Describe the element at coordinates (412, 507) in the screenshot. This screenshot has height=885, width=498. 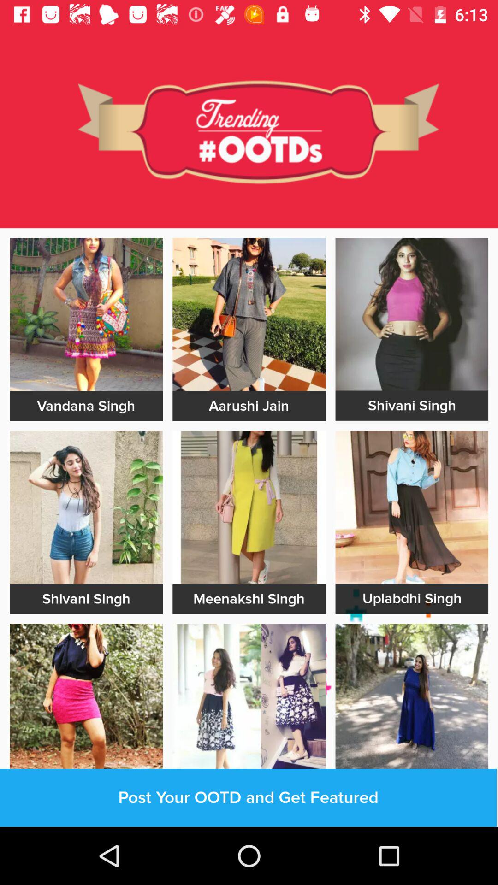
I see `dressing page` at that location.